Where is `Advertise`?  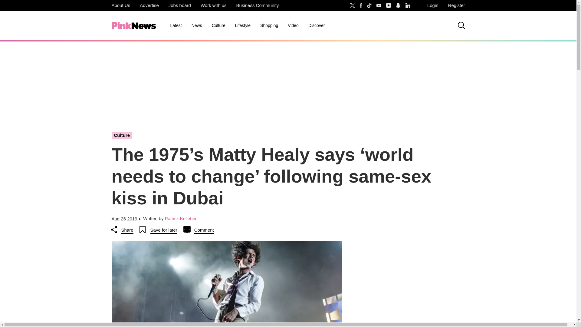 Advertise is located at coordinates (149, 5).